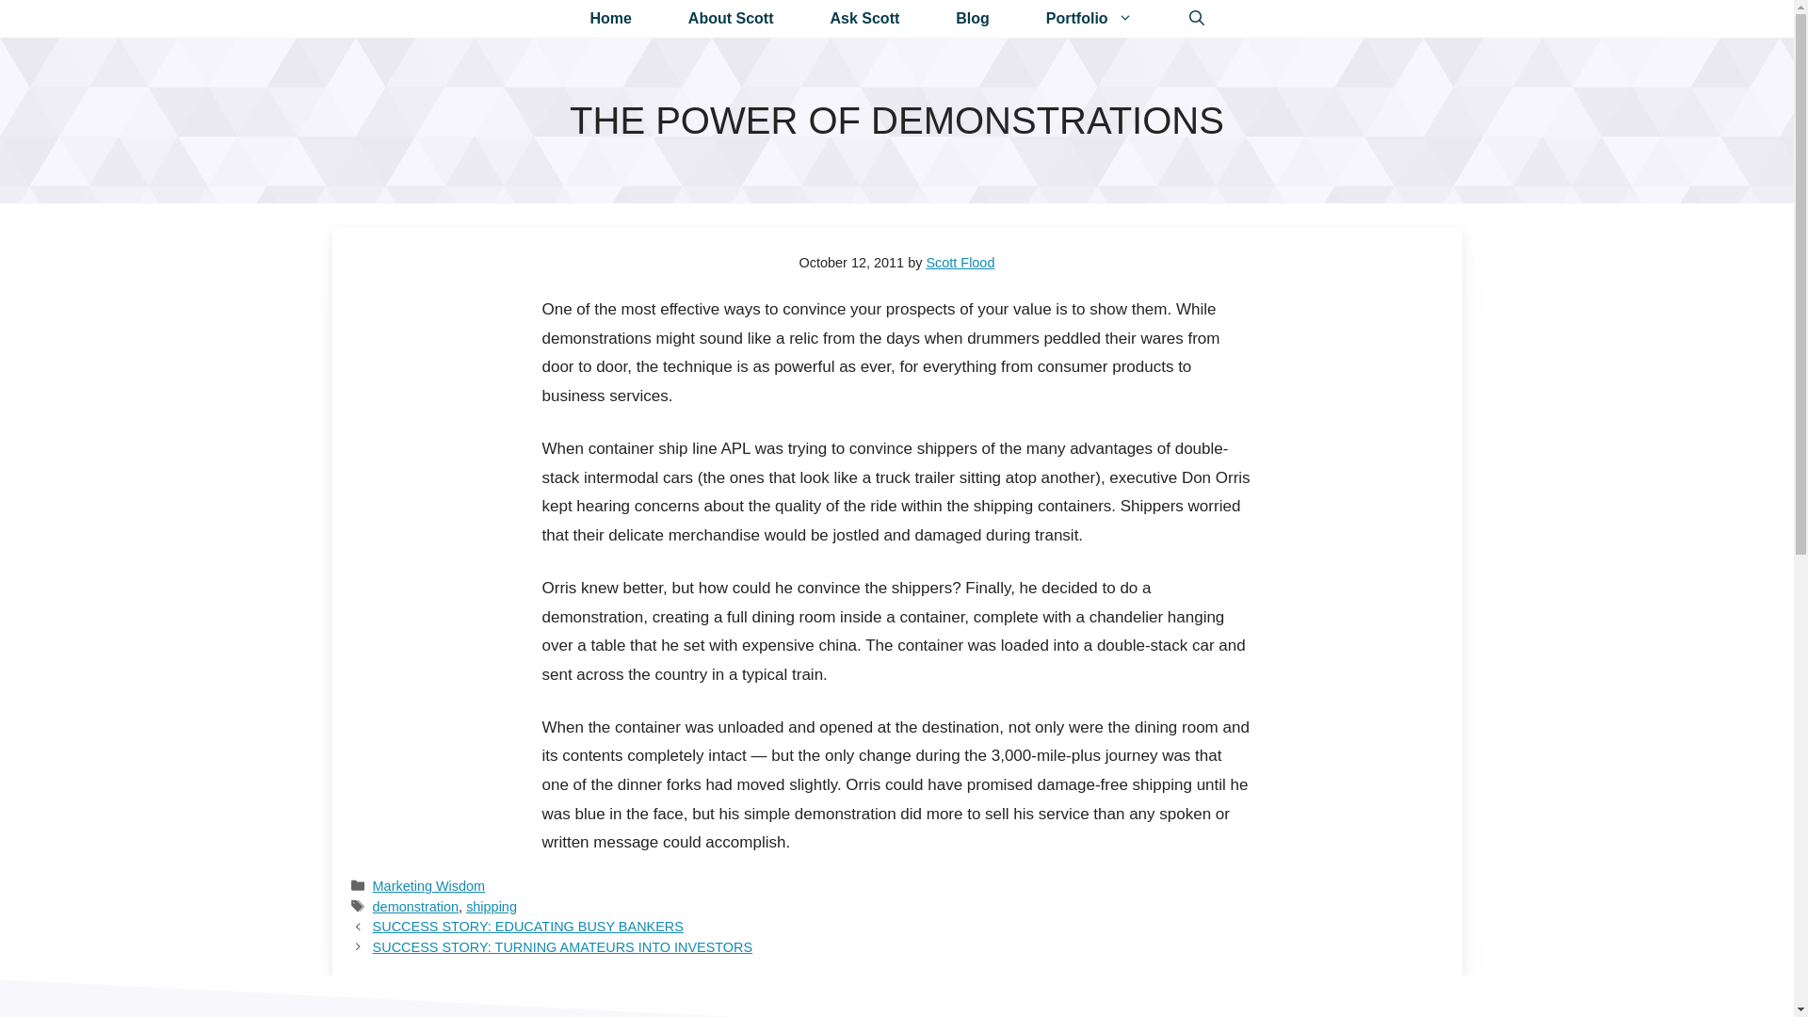  Describe the element at coordinates (610, 19) in the screenshot. I see `Home` at that location.